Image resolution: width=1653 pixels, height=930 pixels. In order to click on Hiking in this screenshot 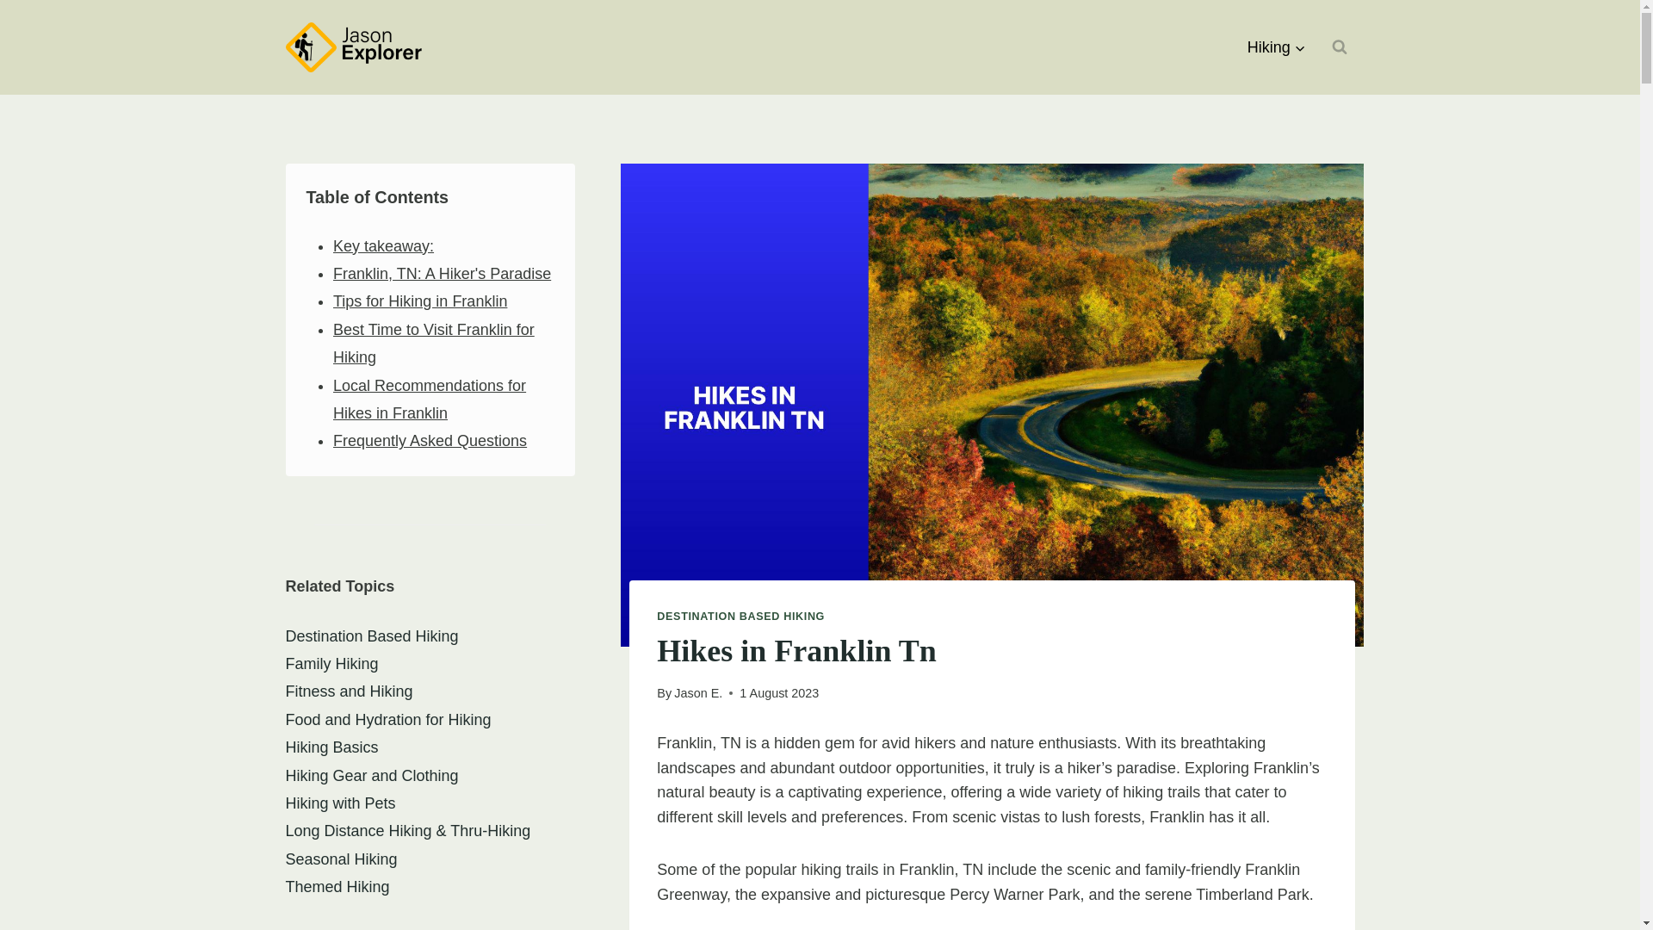, I will do `click(1277, 46)`.